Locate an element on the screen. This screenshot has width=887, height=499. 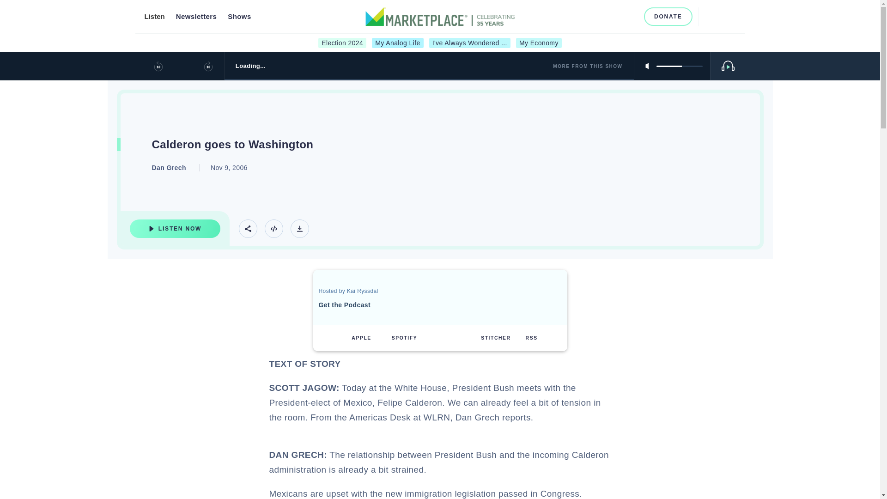
Instagram is located at coordinates (601, 16).